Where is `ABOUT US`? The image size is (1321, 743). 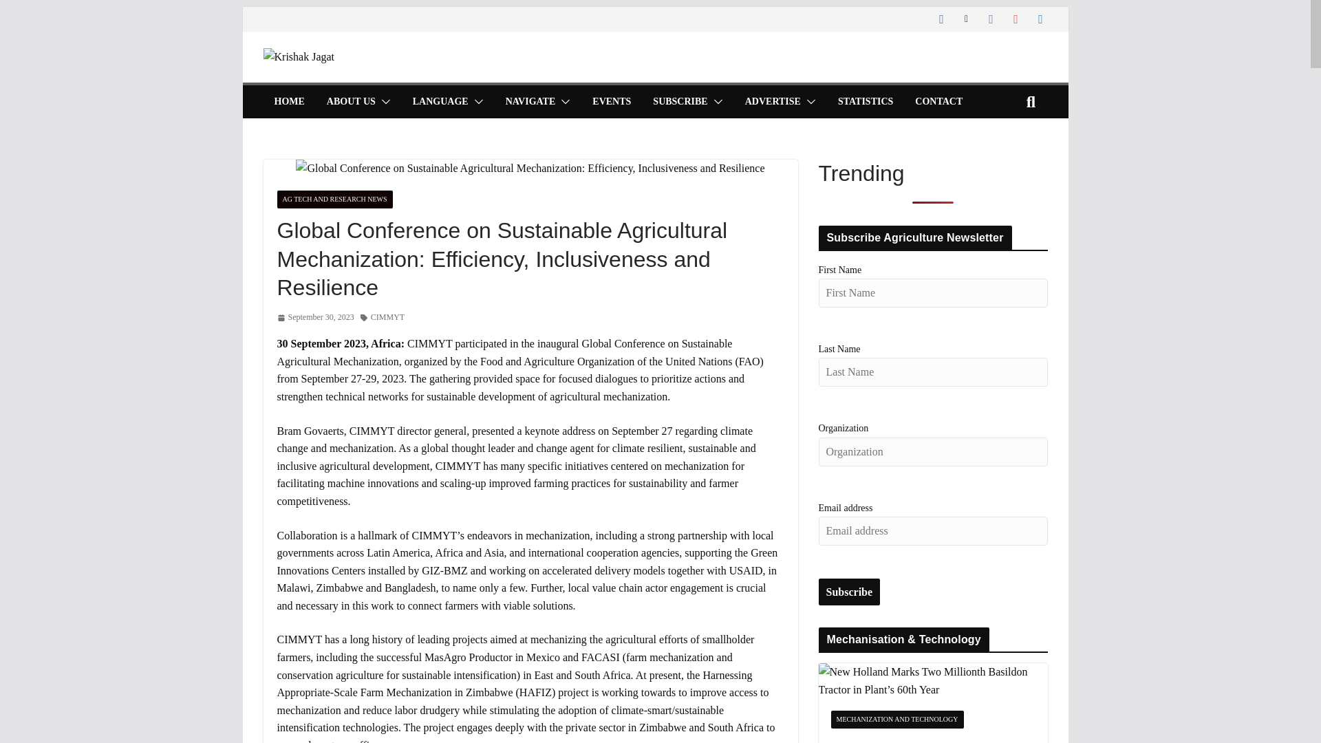 ABOUT US is located at coordinates (351, 102).